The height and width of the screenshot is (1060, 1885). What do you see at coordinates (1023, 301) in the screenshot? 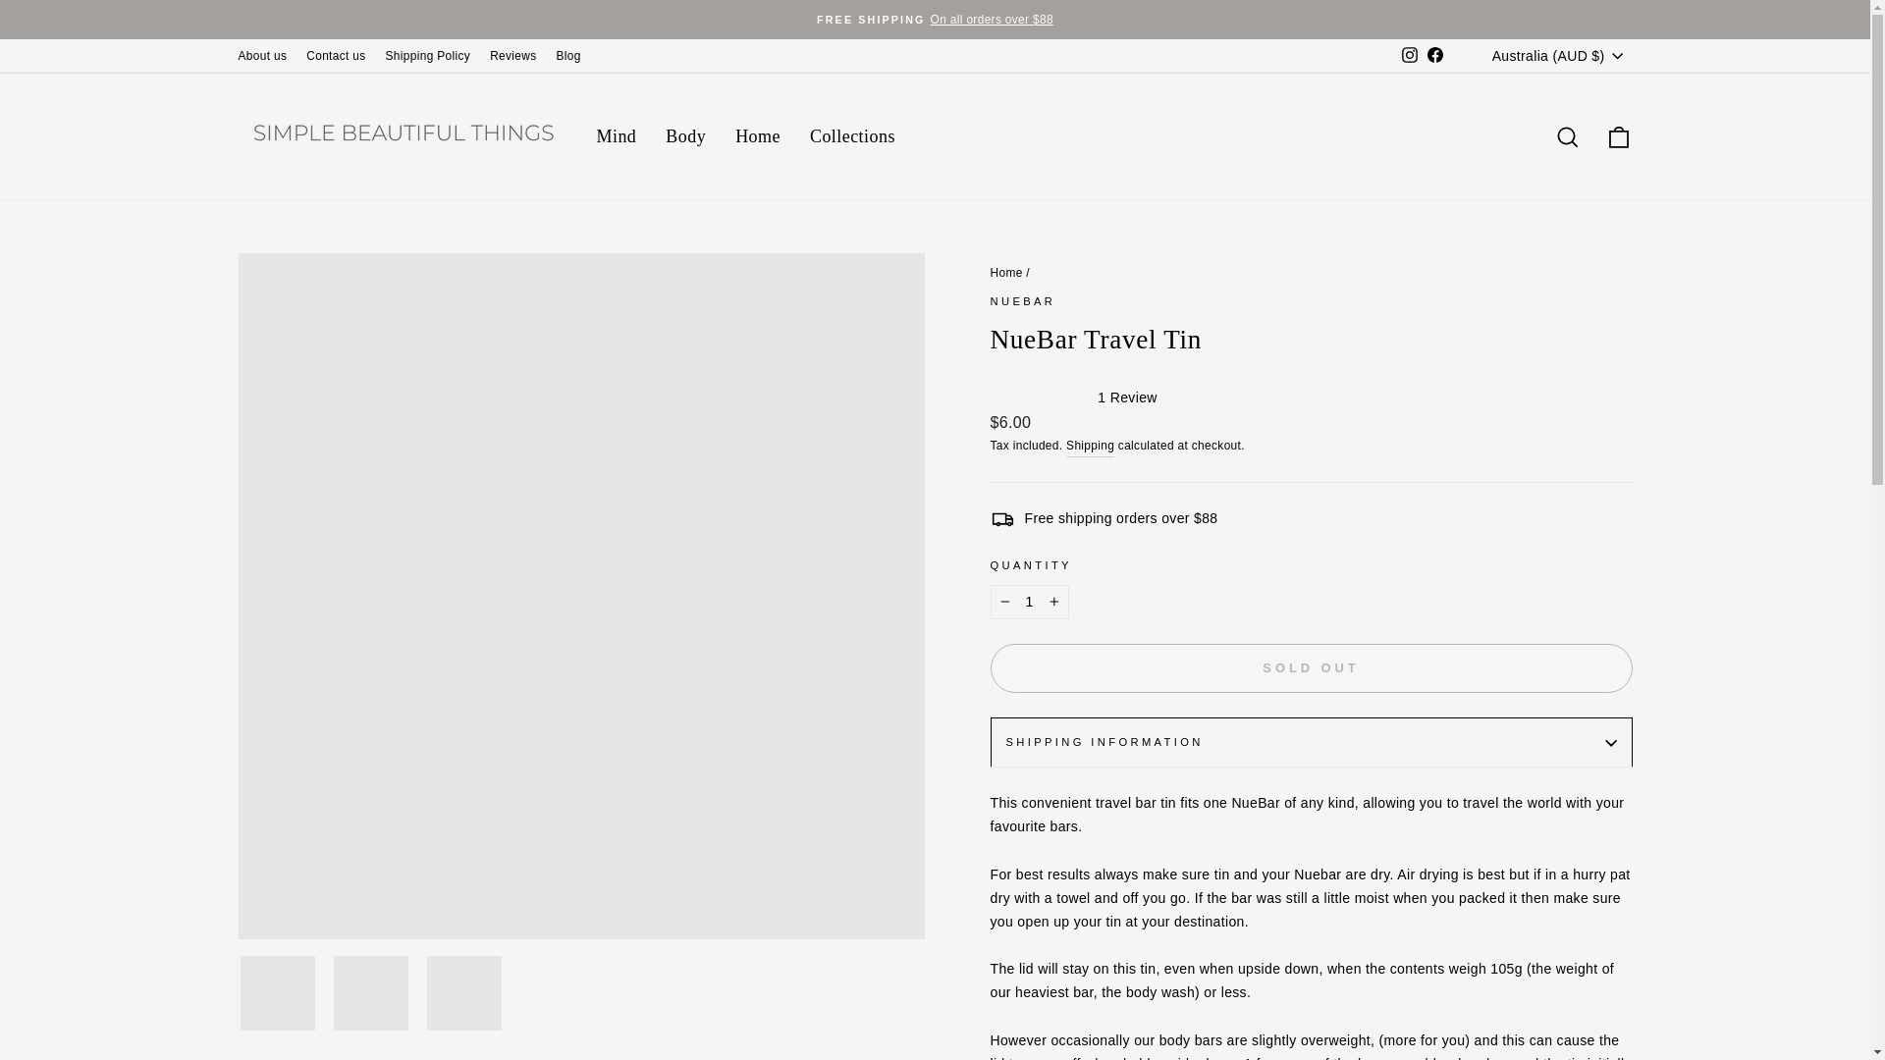
I see `Nuebar` at bounding box center [1023, 301].